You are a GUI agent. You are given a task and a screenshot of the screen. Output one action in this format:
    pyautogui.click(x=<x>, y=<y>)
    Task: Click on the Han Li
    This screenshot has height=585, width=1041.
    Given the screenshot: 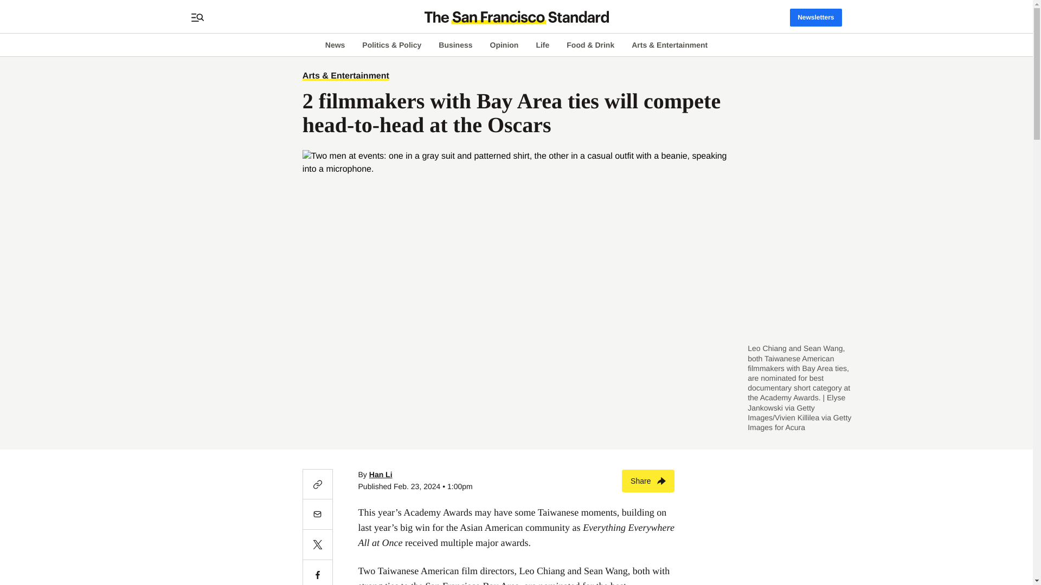 What is the action you would take?
    pyautogui.click(x=381, y=474)
    